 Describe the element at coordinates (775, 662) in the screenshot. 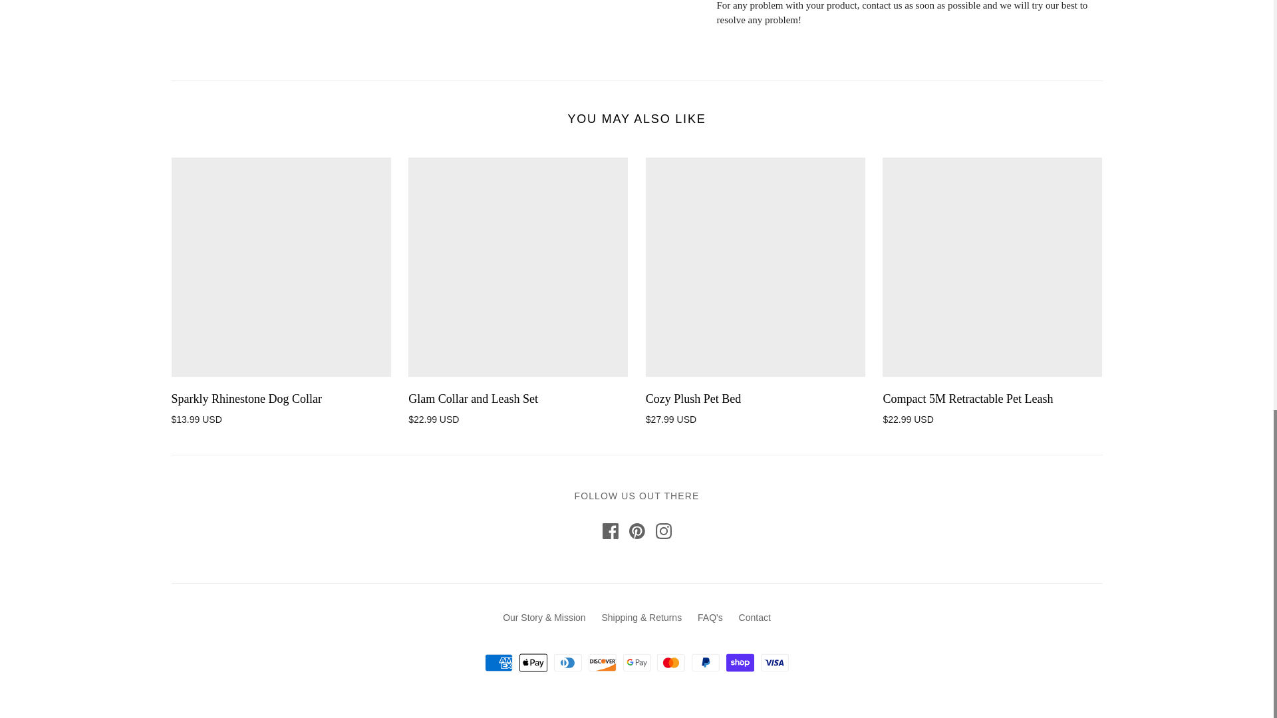

I see `Visa` at that location.